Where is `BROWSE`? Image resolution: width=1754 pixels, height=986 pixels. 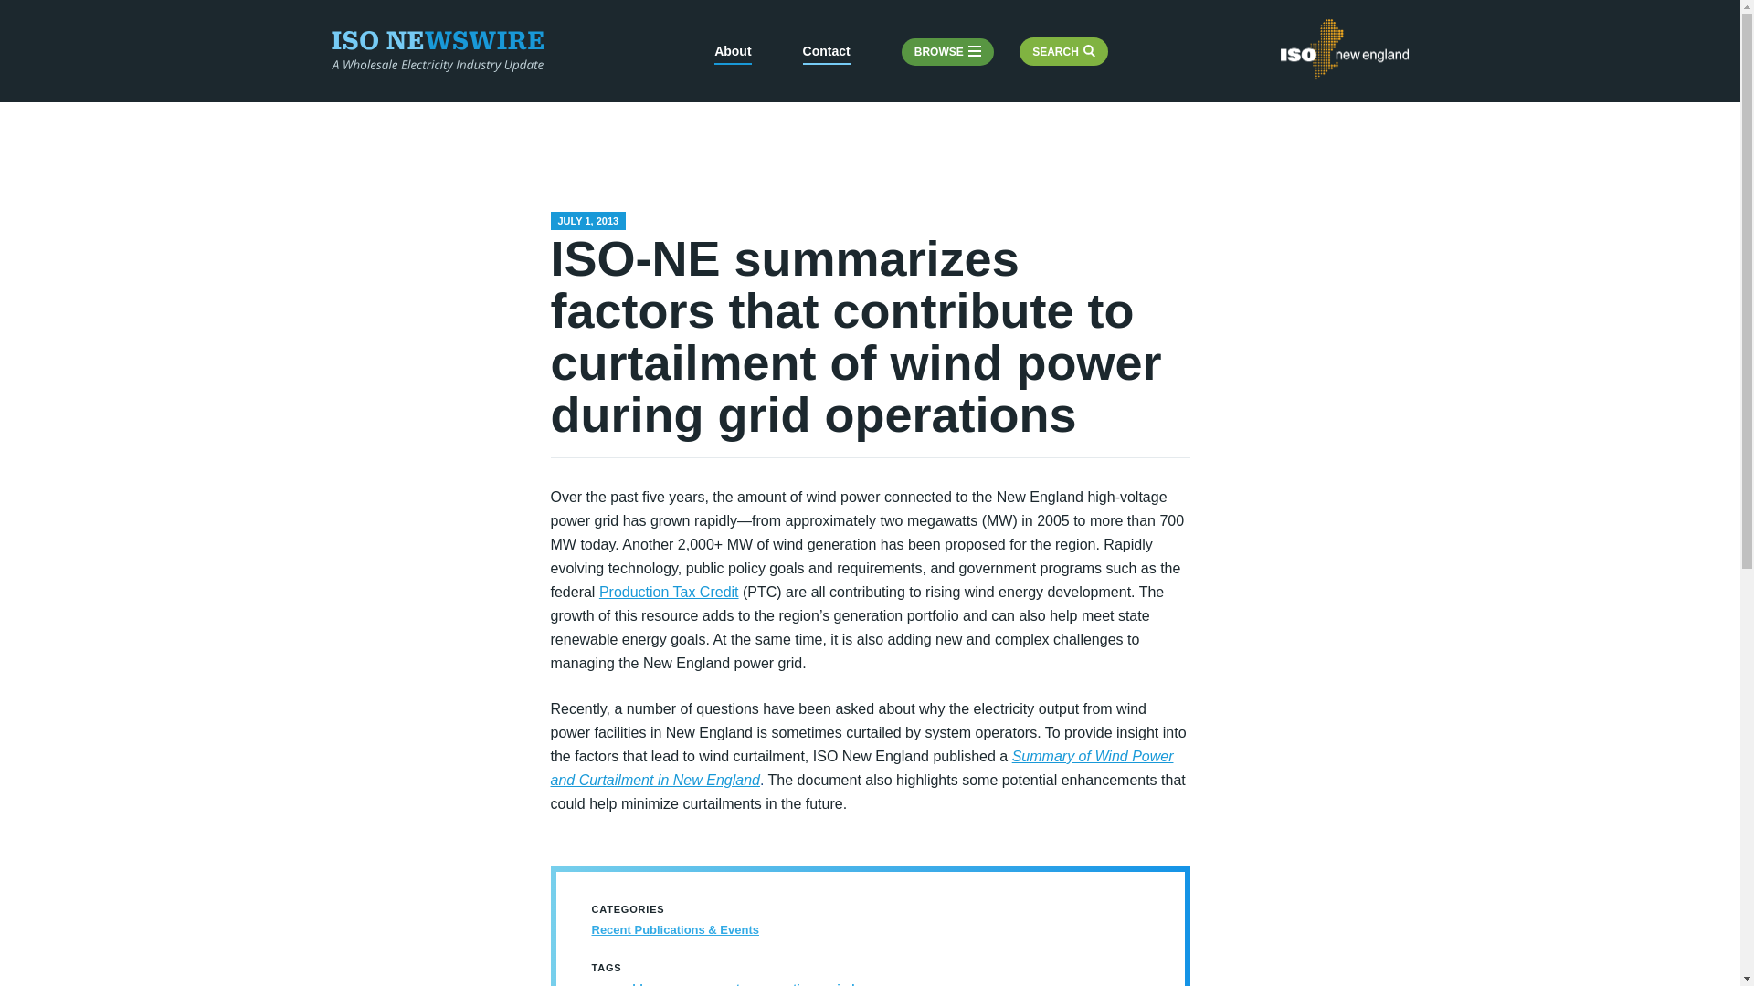 BROWSE is located at coordinates (947, 53).